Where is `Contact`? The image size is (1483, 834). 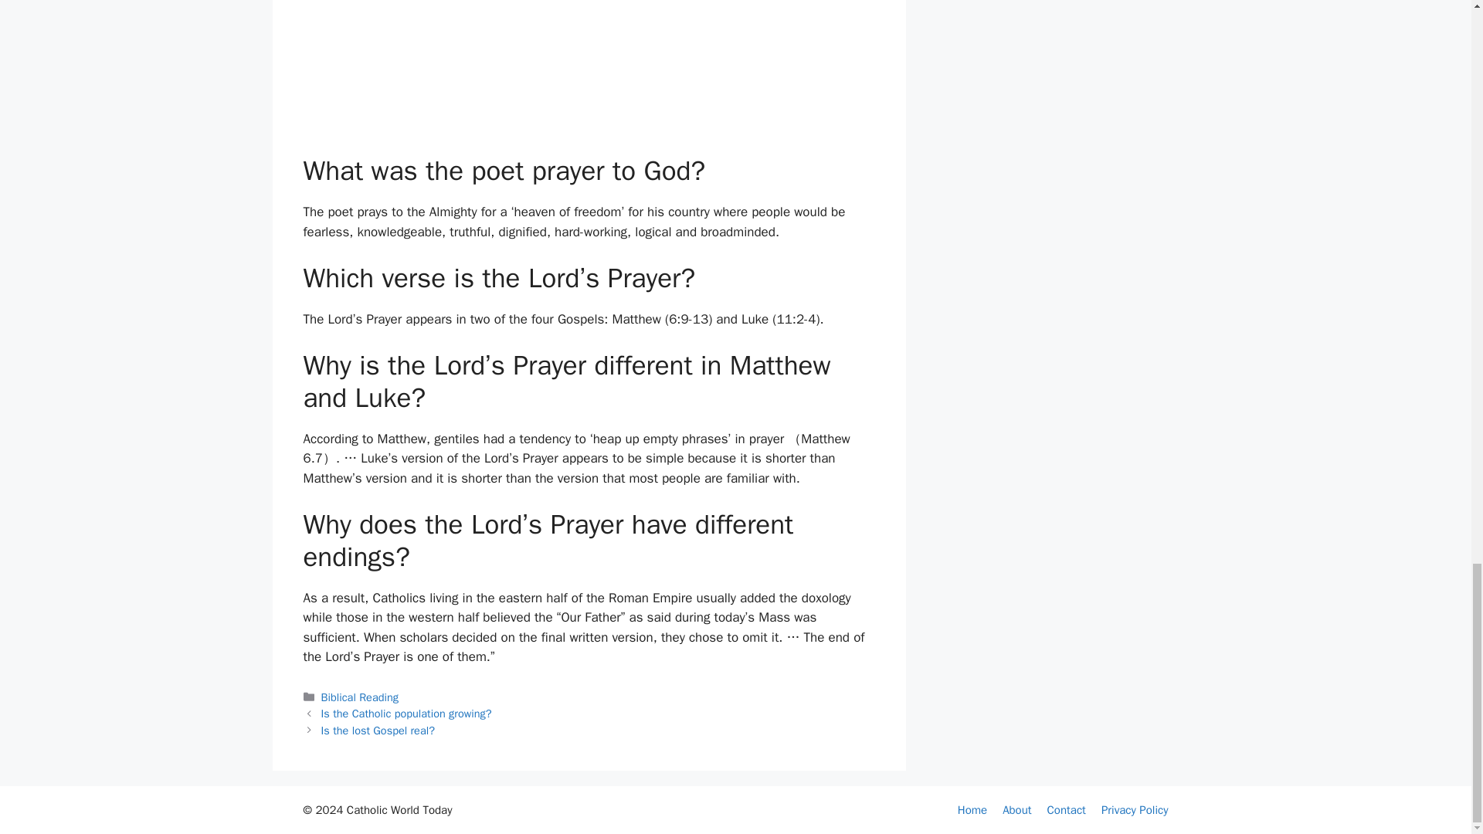
Contact is located at coordinates (1066, 810).